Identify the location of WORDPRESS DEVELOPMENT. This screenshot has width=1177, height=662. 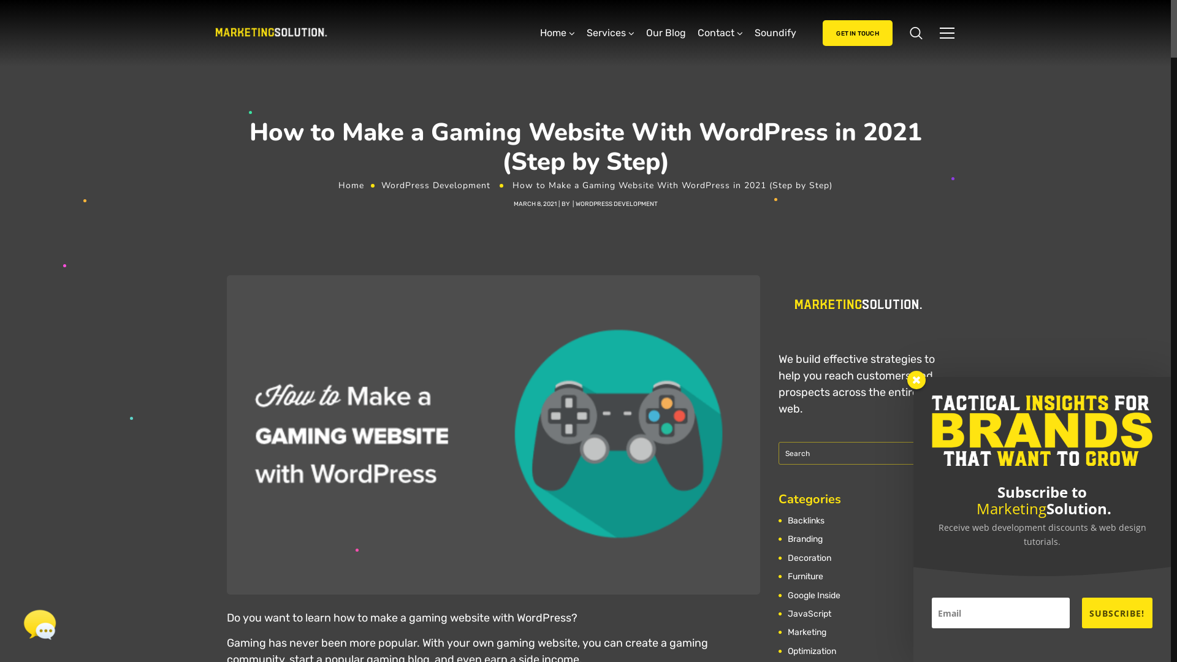
(616, 204).